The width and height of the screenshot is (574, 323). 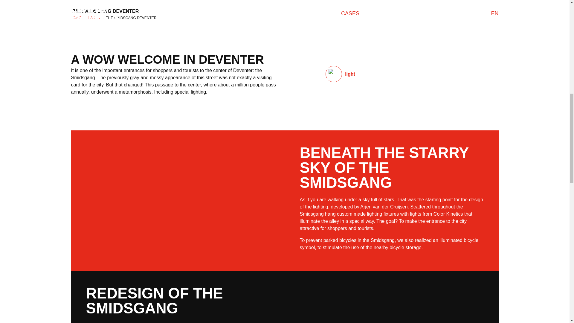 What do you see at coordinates (94, 18) in the screenshot?
I see `Cases` at bounding box center [94, 18].